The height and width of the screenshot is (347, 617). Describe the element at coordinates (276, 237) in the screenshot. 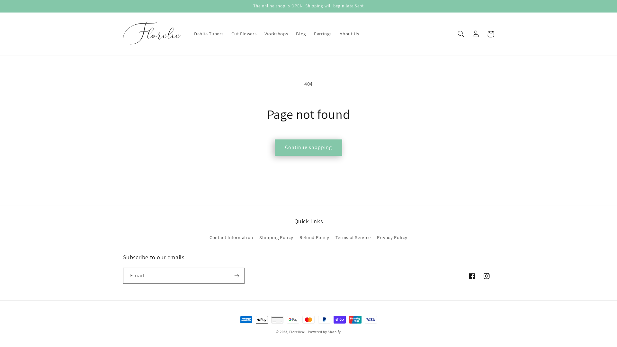

I see `Shipping Policy` at that location.